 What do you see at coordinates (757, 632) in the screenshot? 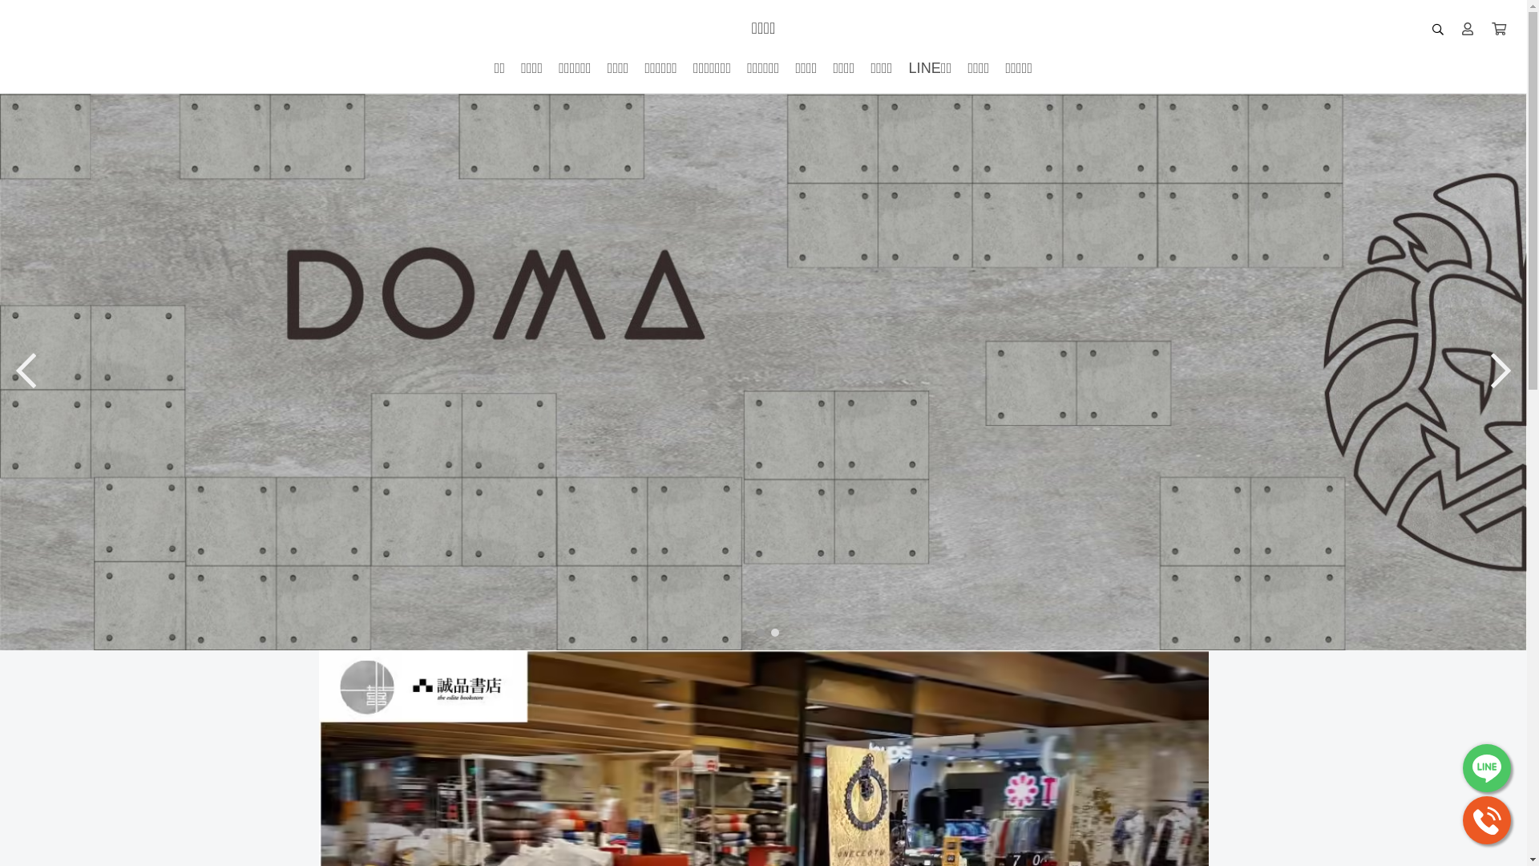
I see `1` at bounding box center [757, 632].